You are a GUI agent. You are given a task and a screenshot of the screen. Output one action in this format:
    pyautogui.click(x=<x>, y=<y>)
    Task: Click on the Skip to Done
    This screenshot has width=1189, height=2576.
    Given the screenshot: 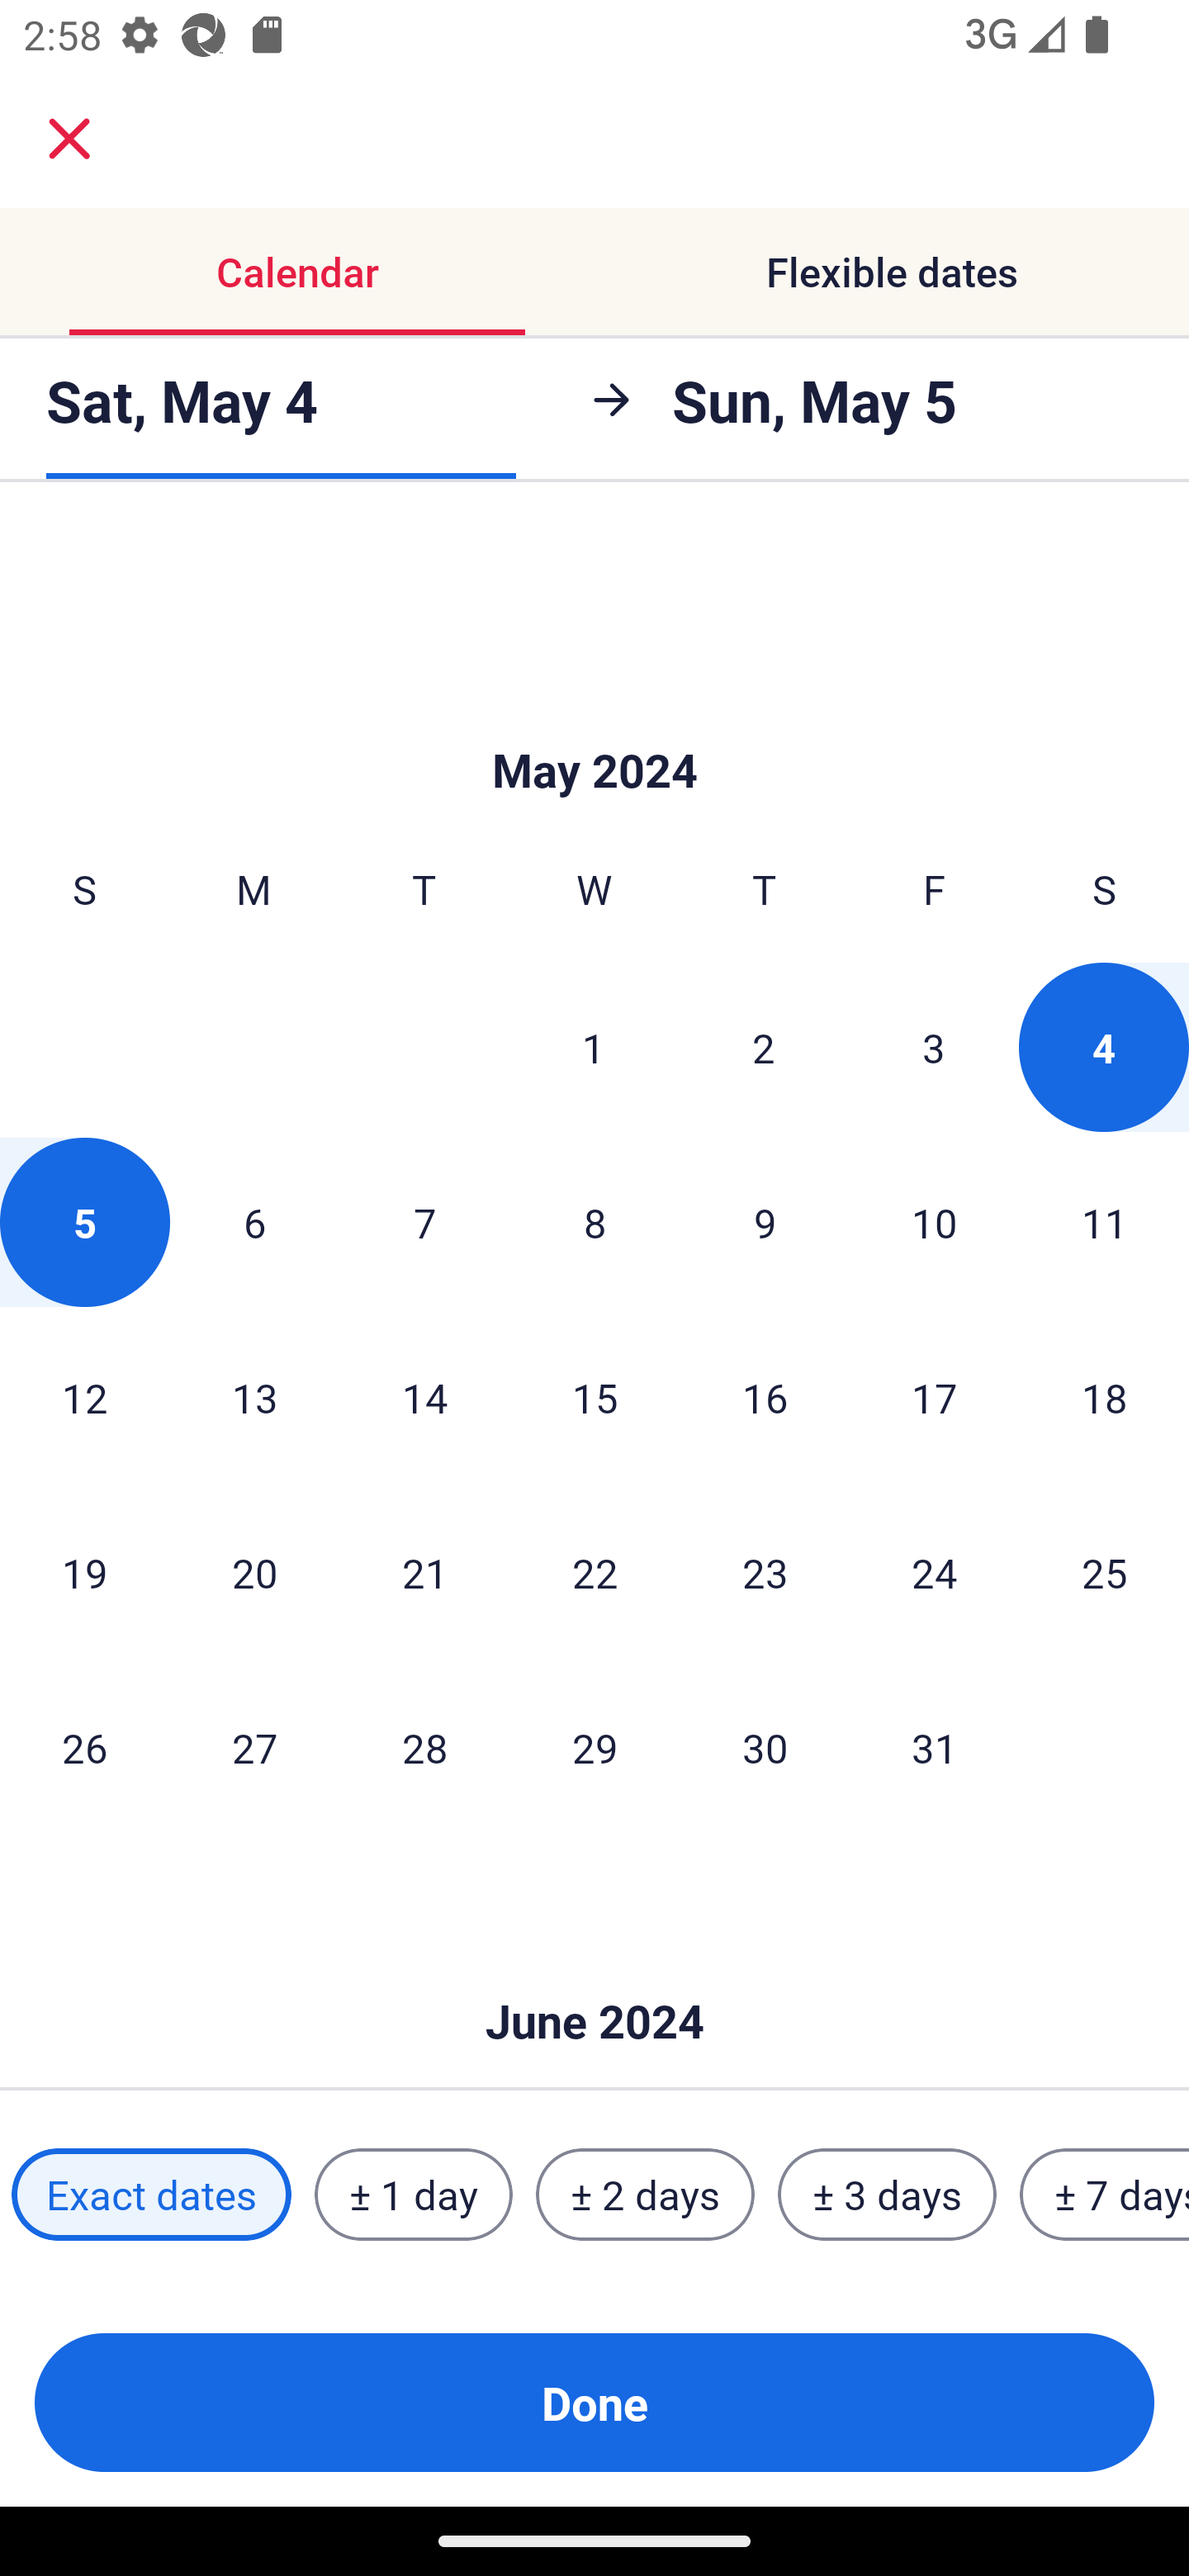 What is the action you would take?
    pyautogui.click(x=594, y=721)
    